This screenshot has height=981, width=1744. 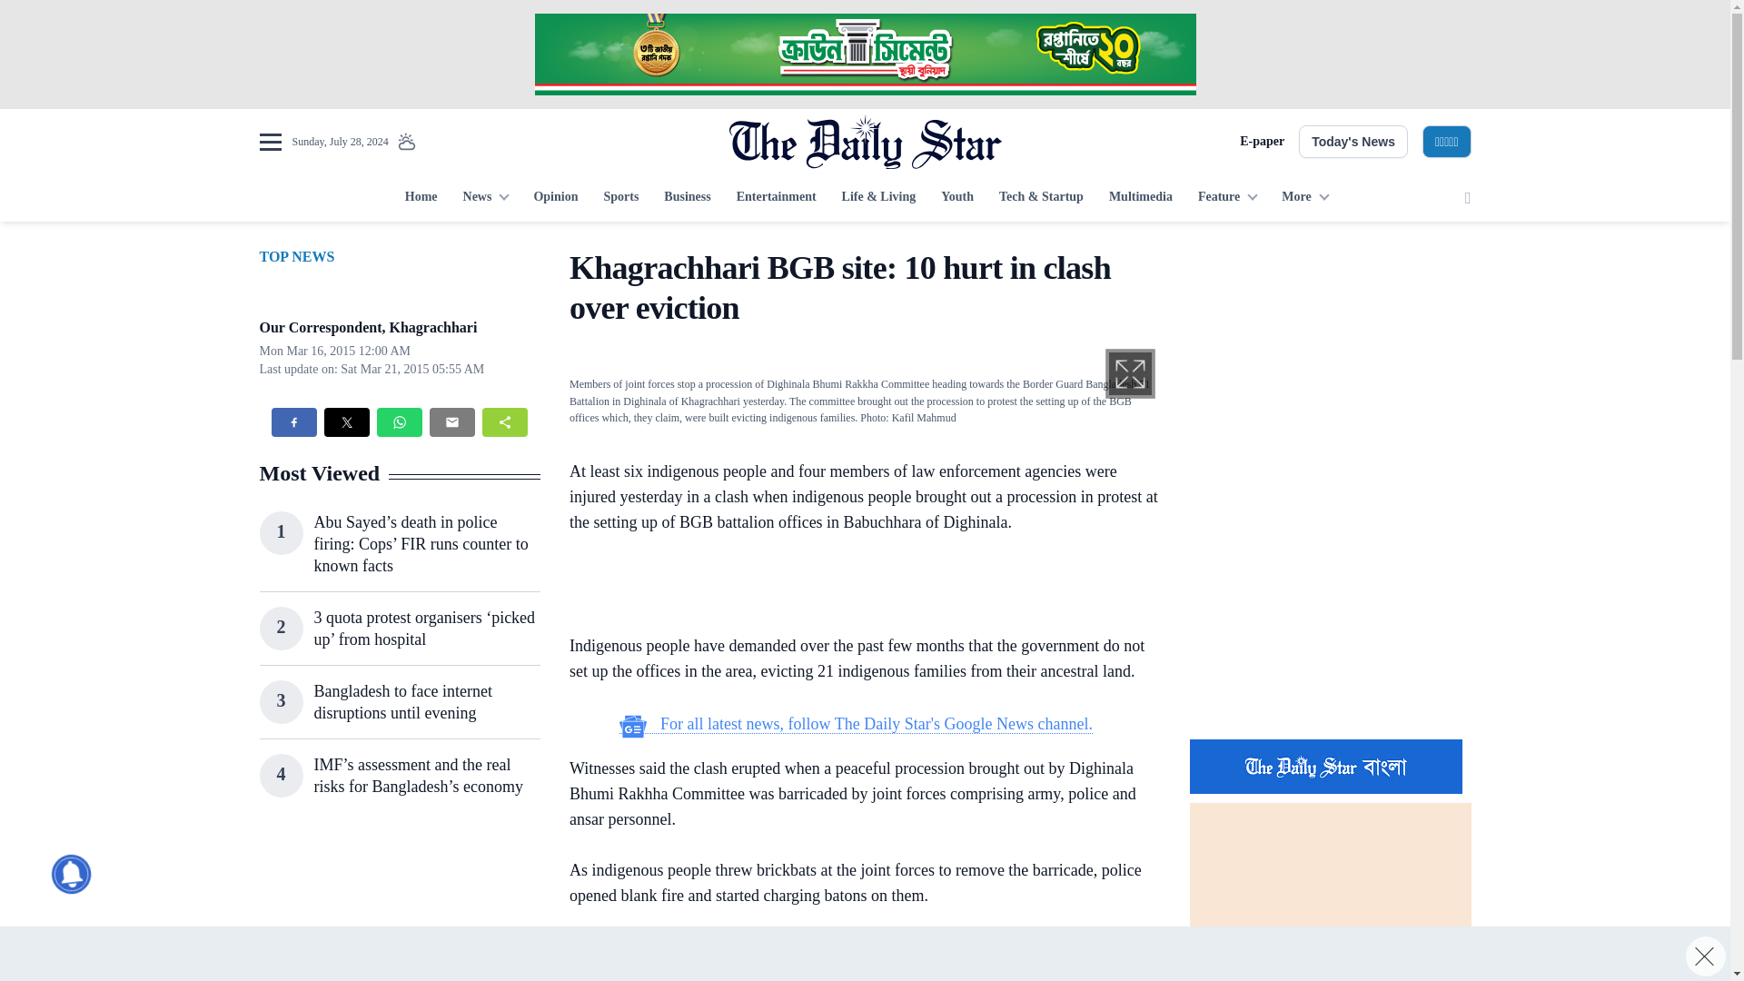 What do you see at coordinates (687, 198) in the screenshot?
I see `Business` at bounding box center [687, 198].